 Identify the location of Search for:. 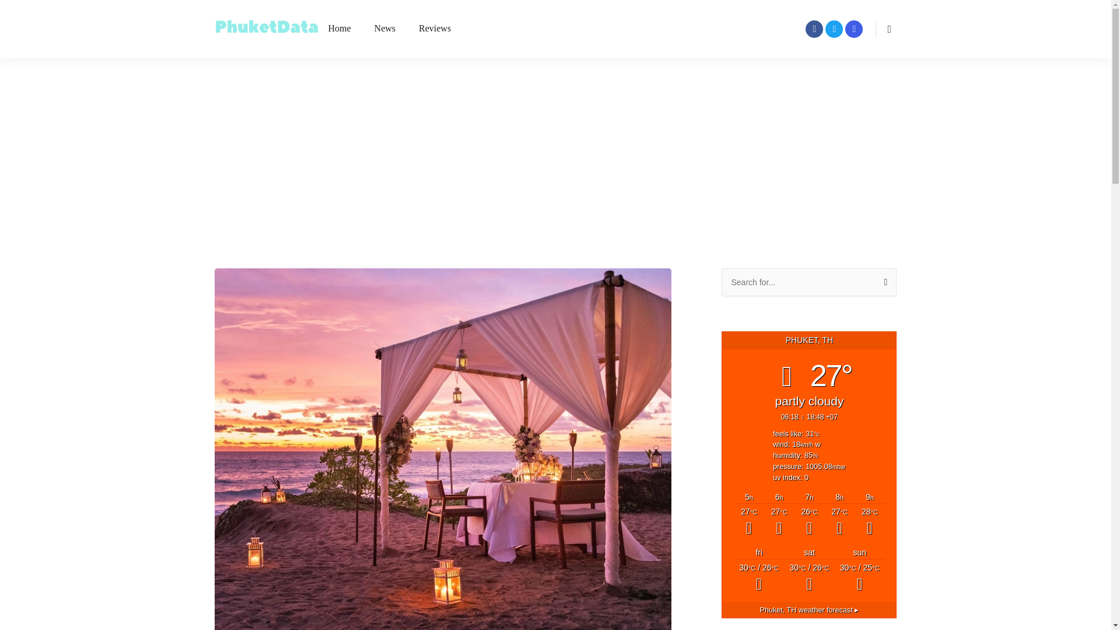
(808, 282).